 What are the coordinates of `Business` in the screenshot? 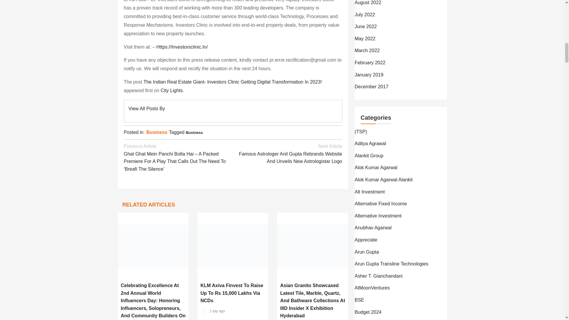 It's located at (156, 132).